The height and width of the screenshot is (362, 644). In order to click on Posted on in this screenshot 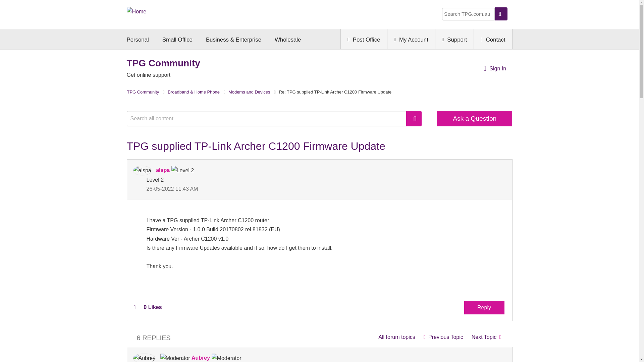, I will do `click(233, 188)`.